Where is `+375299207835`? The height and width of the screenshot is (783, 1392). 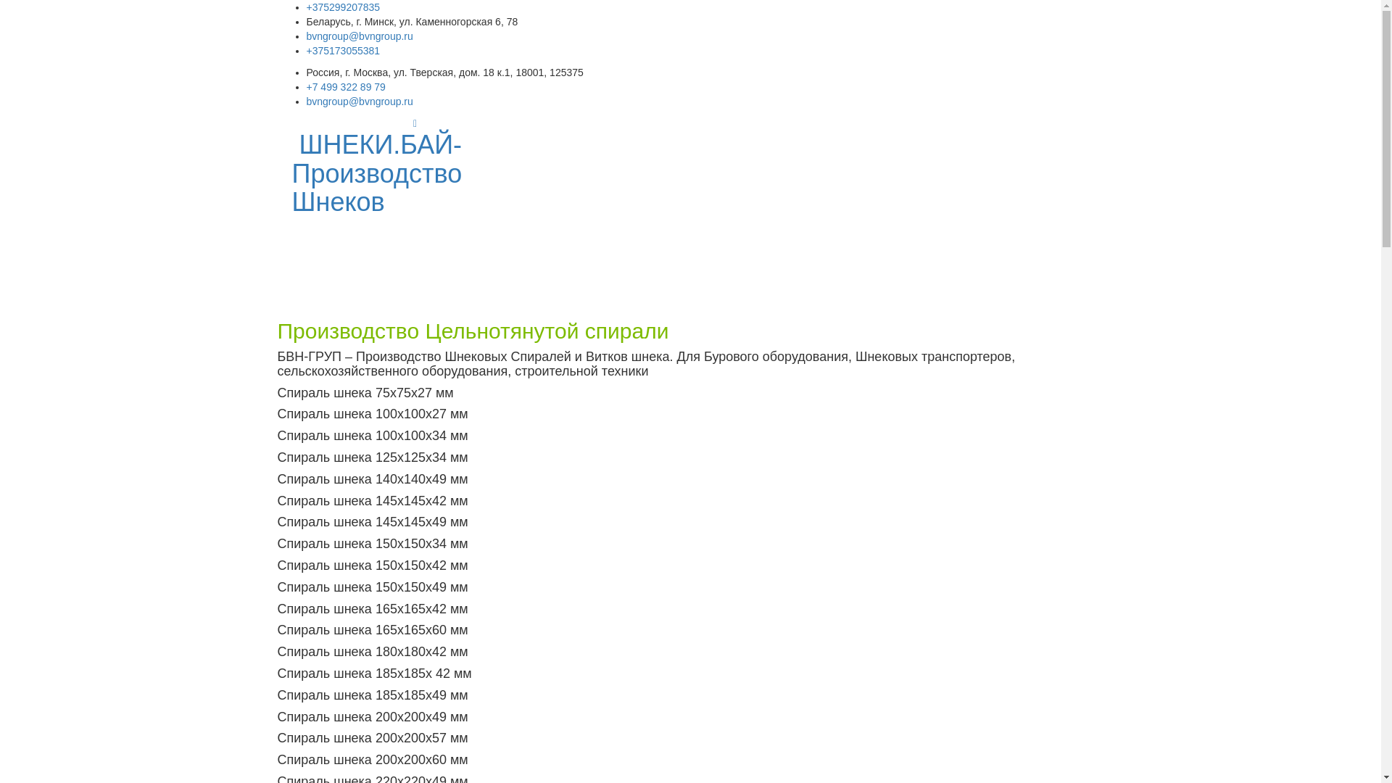 +375299207835 is located at coordinates (343, 7).